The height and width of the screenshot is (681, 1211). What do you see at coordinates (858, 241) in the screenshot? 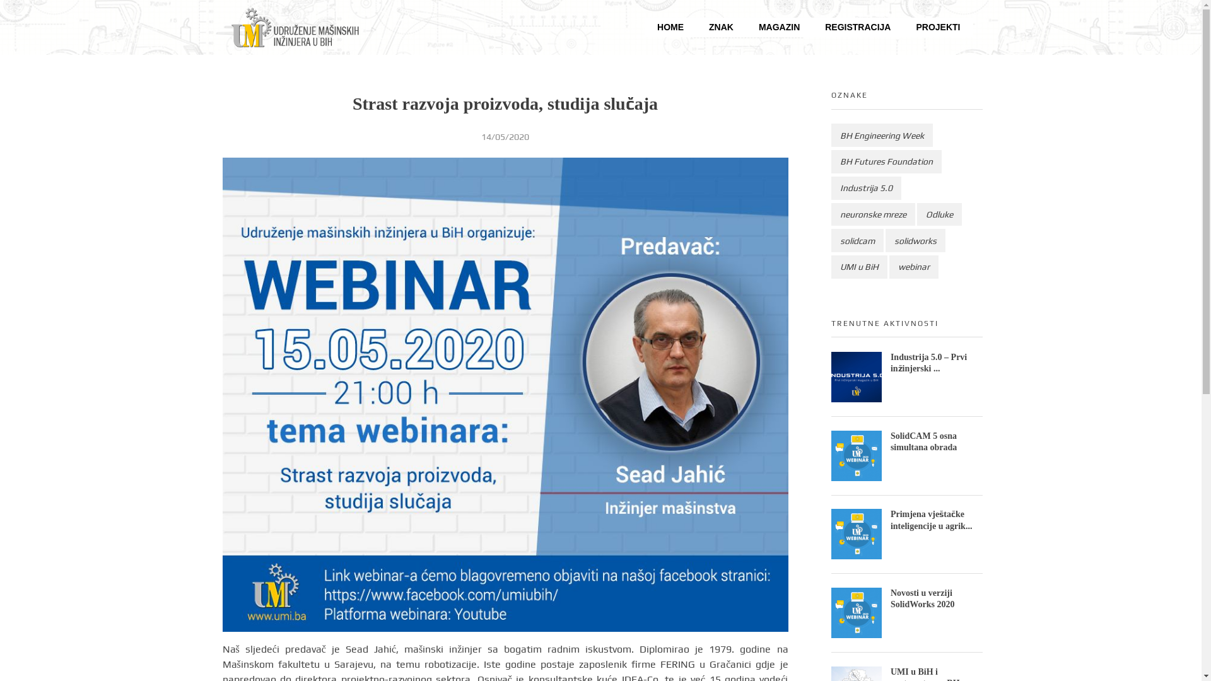
I see `solidcam` at bounding box center [858, 241].